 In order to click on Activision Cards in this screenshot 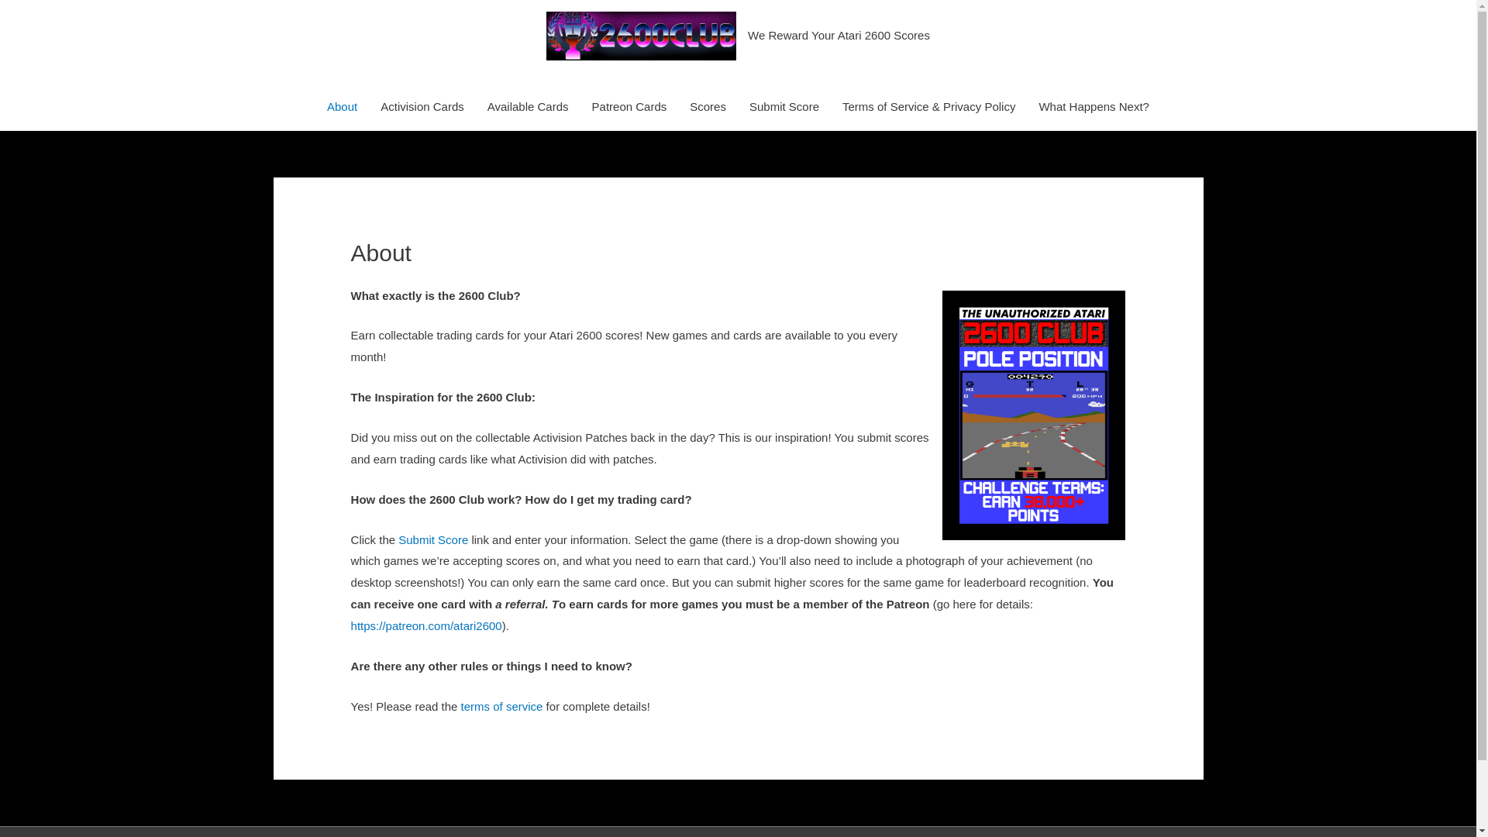, I will do `click(422, 107)`.